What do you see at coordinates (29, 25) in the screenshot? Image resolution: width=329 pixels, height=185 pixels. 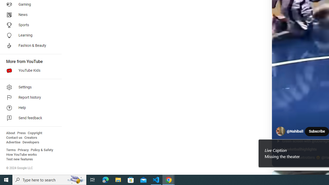 I see `Sports` at bounding box center [29, 25].